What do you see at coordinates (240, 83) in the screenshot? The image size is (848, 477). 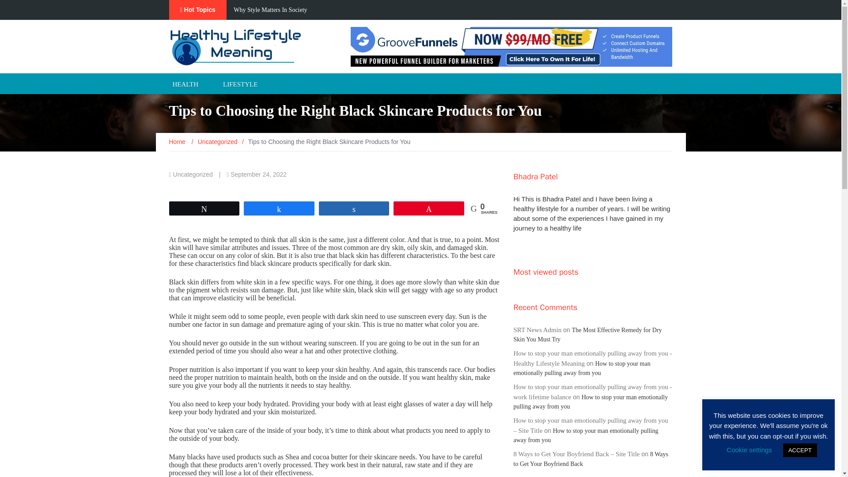 I see `LIFESTYLE` at bounding box center [240, 83].